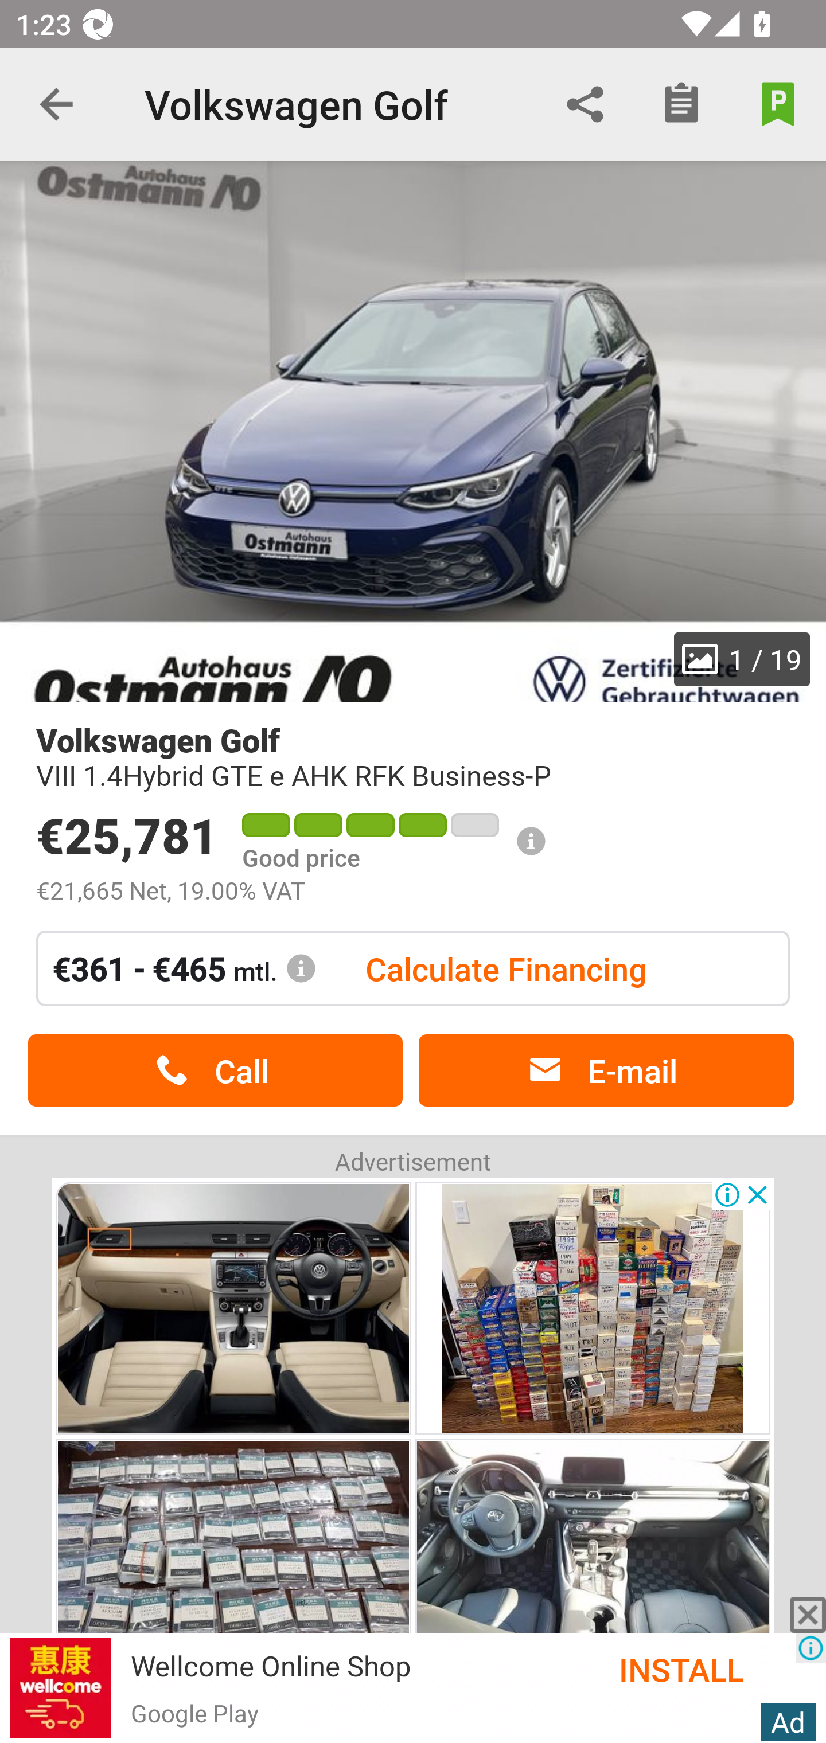  What do you see at coordinates (778, 104) in the screenshot?
I see `Park` at bounding box center [778, 104].